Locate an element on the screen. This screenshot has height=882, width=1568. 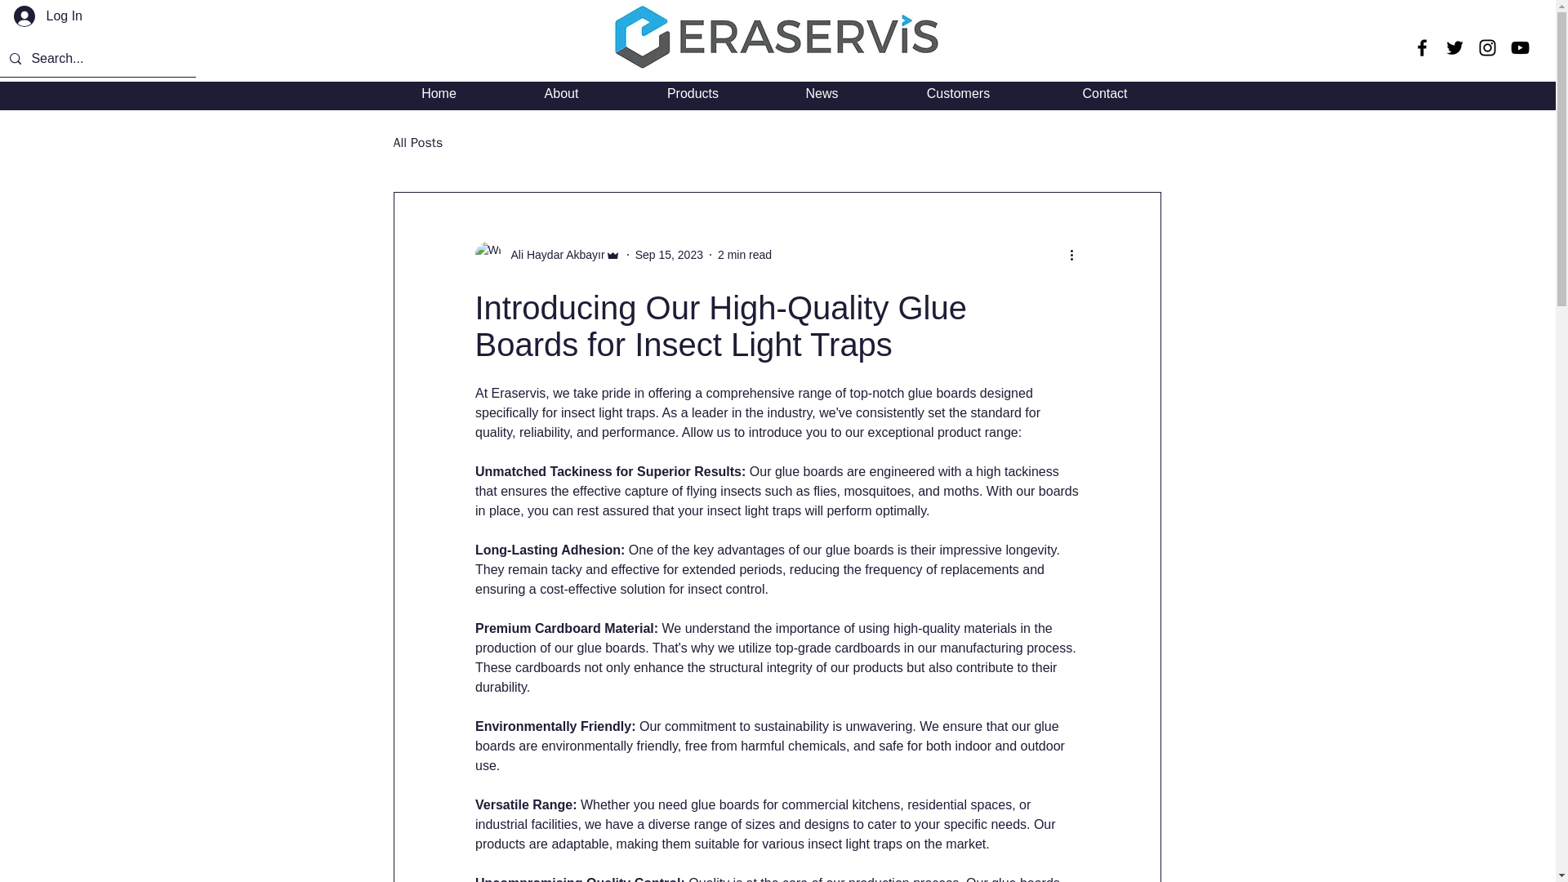
Customers is located at coordinates (957, 93).